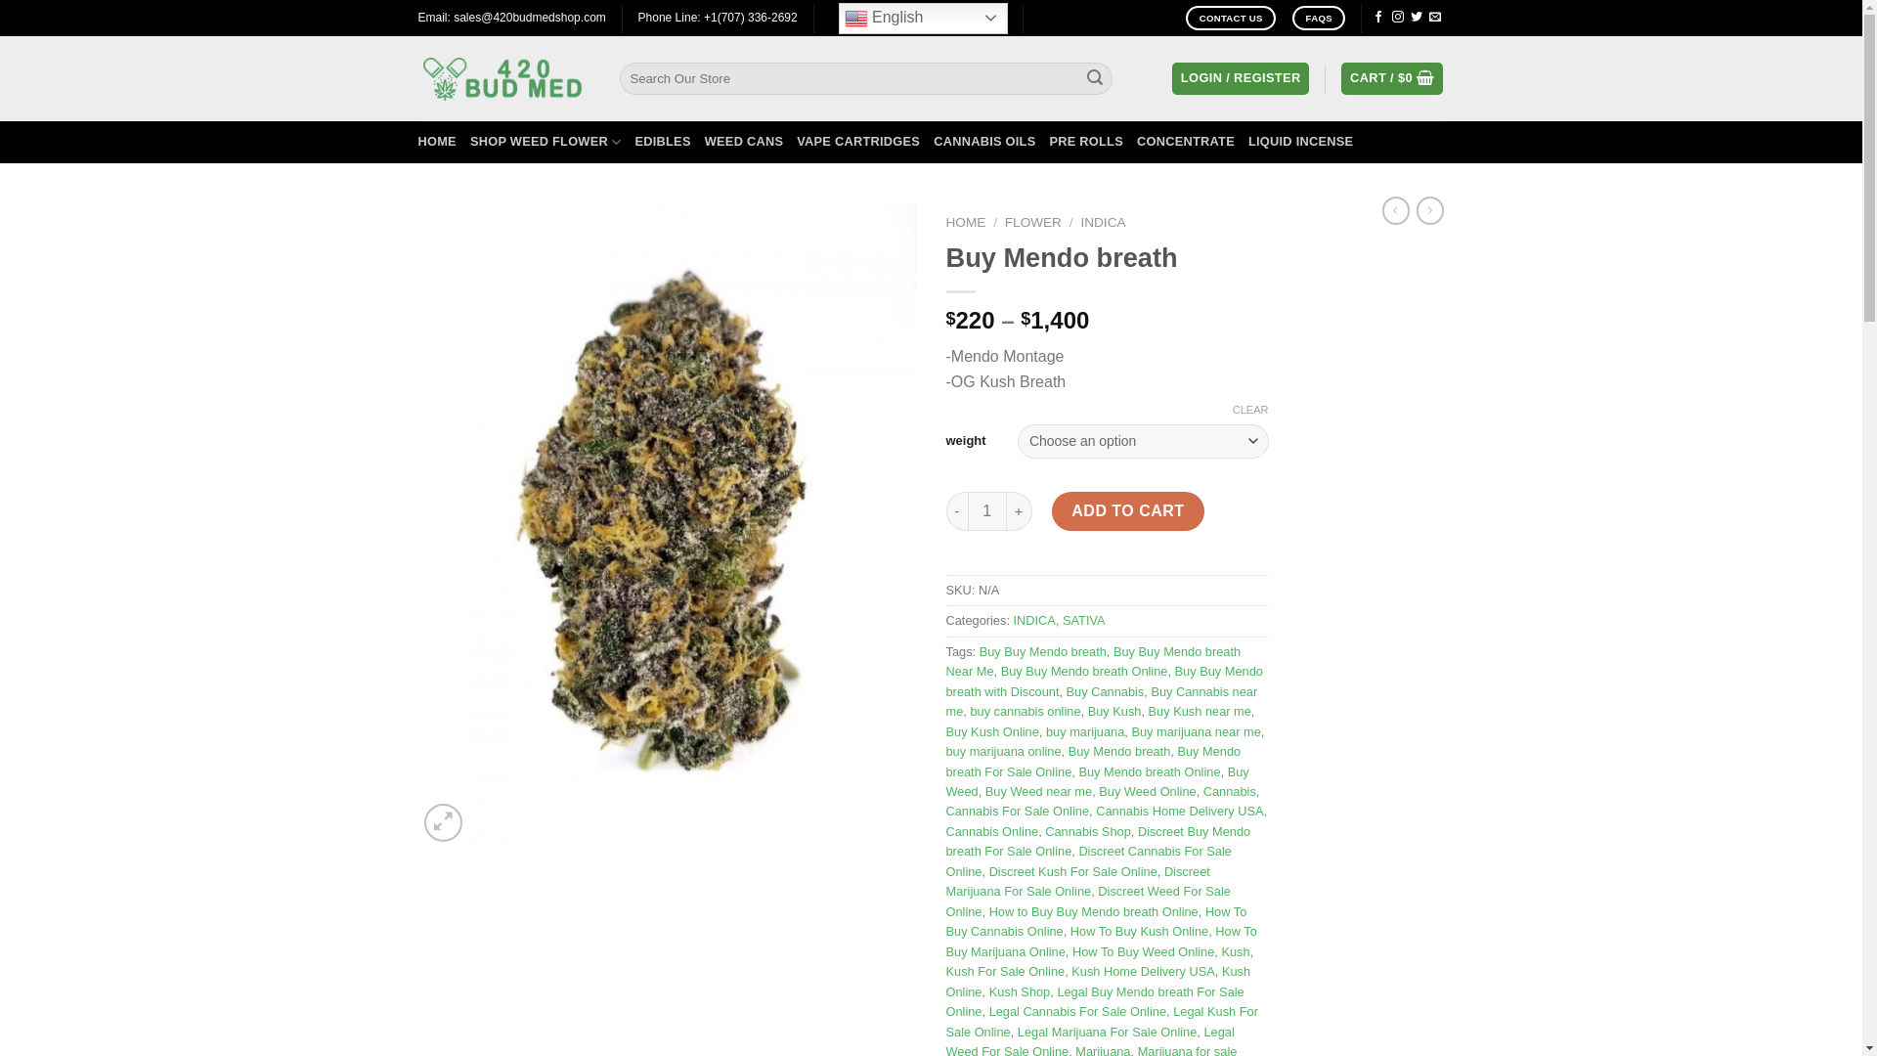 This screenshot has width=1877, height=1056. I want to click on FAQS, so click(1319, 18).